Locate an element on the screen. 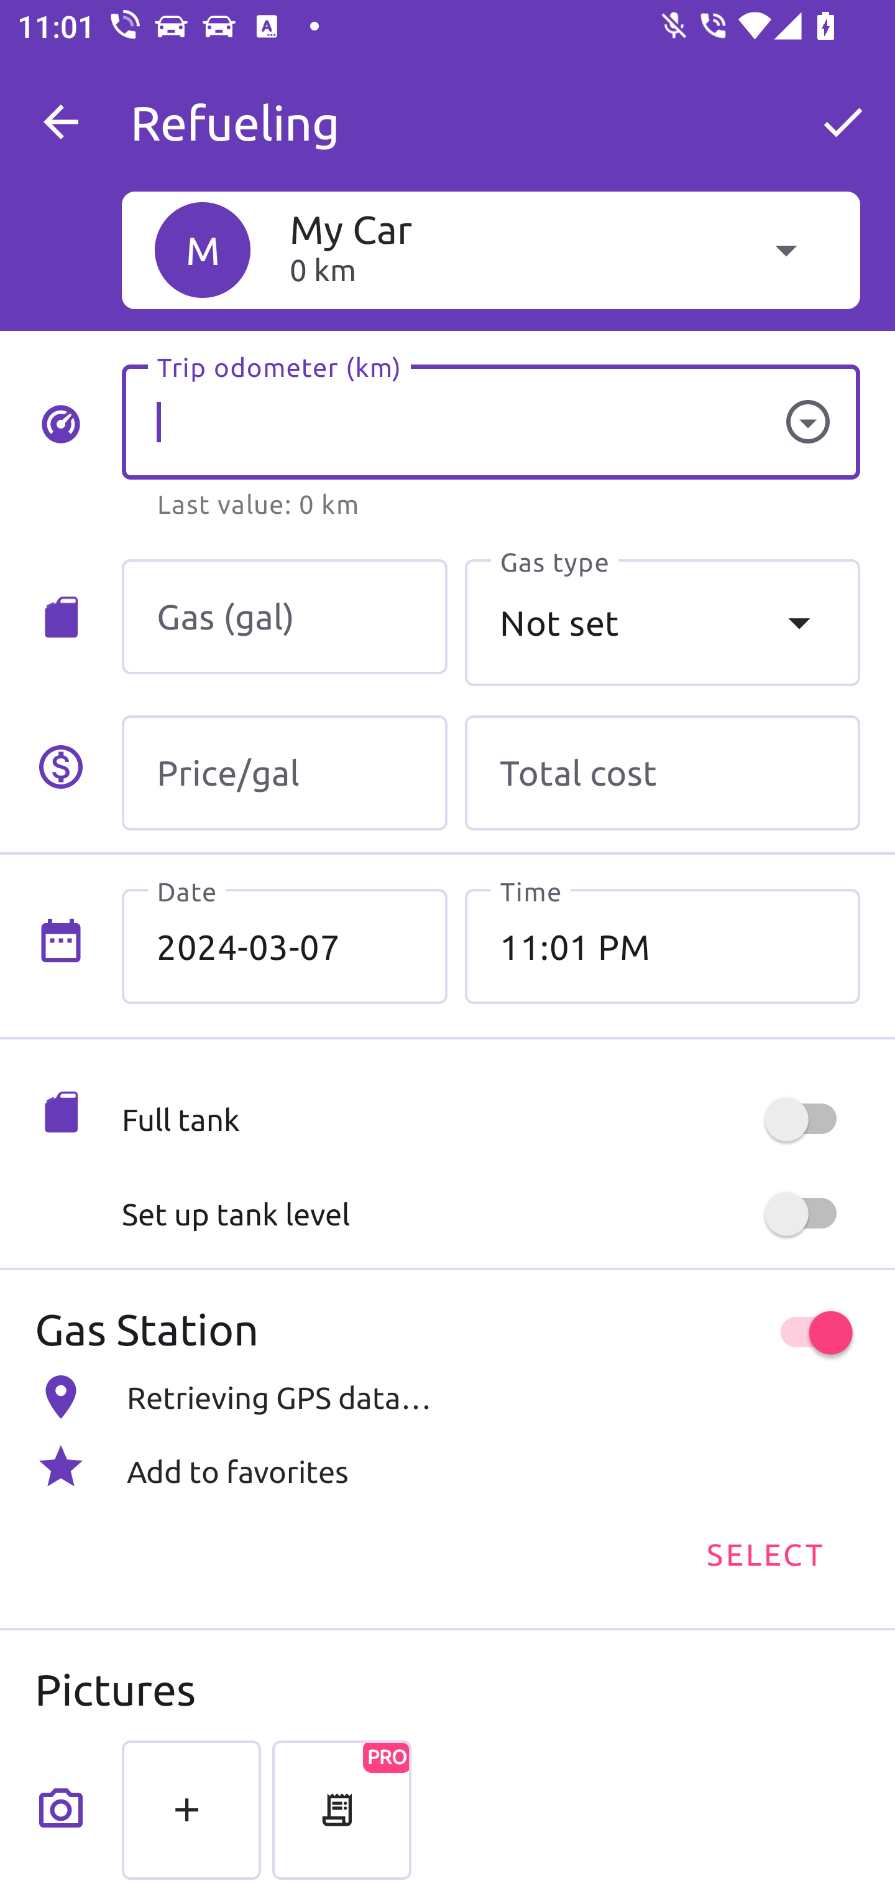 The image size is (895, 1891). SELECT is located at coordinates (764, 1553).